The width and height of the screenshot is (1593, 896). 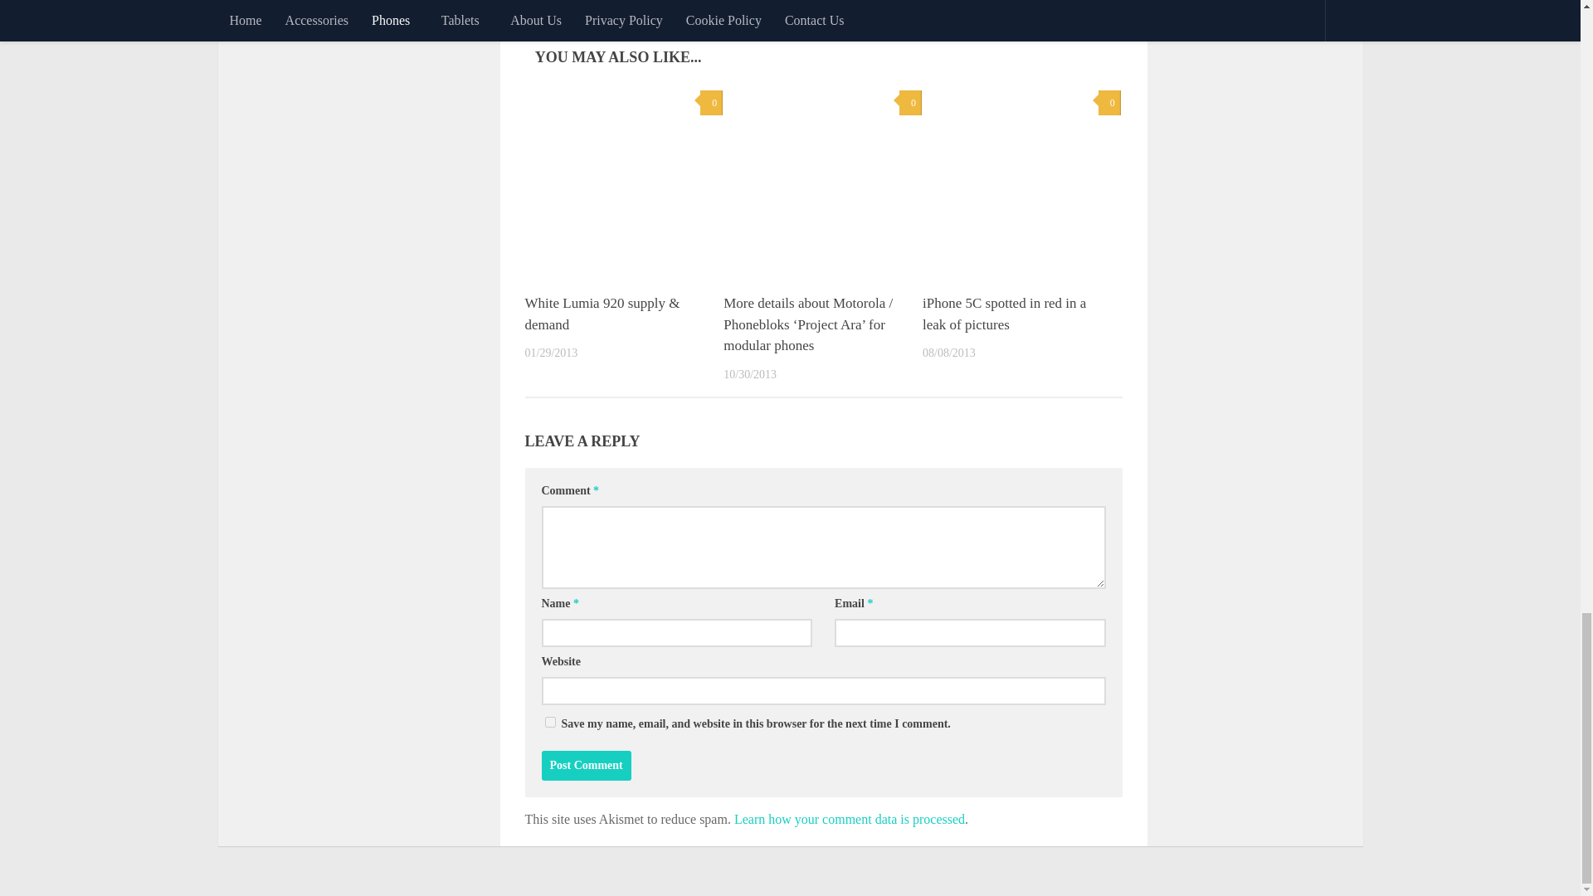 I want to click on yes, so click(x=549, y=722).